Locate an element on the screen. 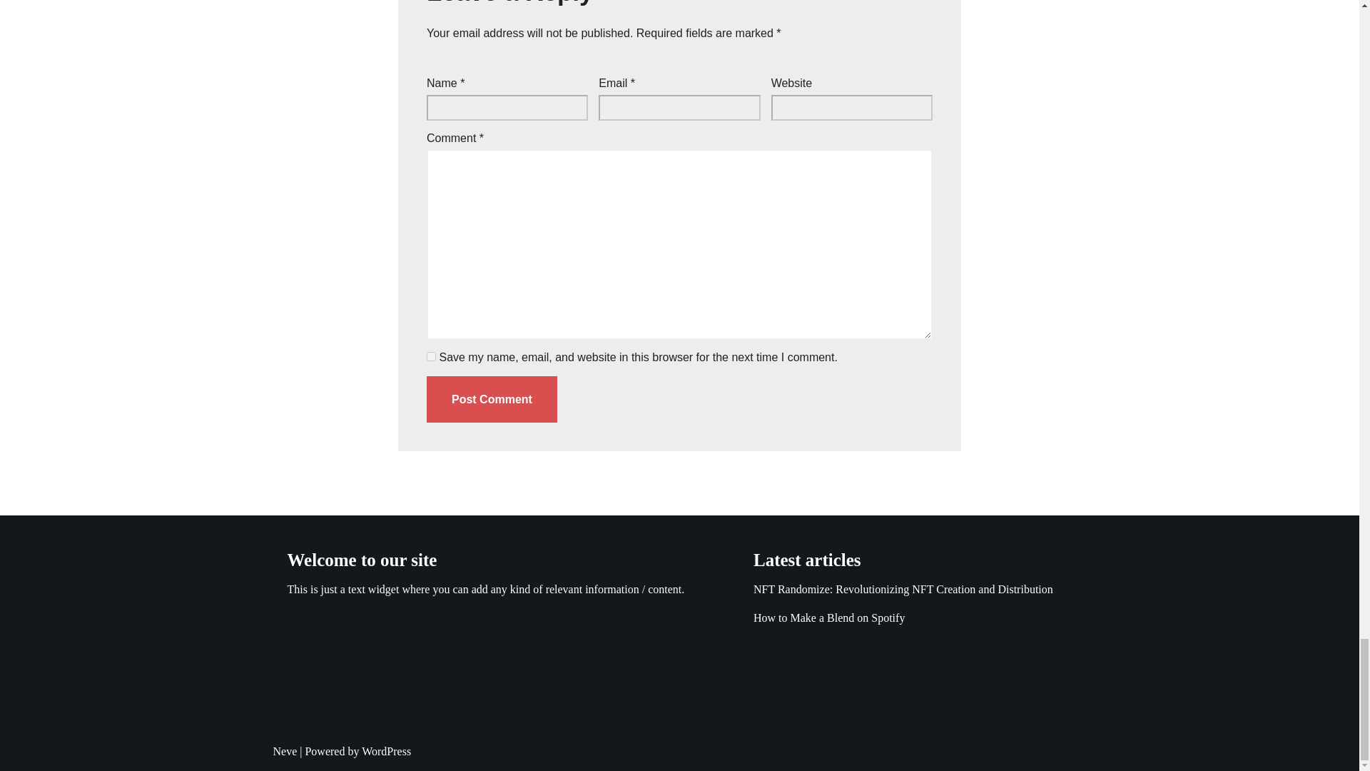  WordPress is located at coordinates (386, 751).